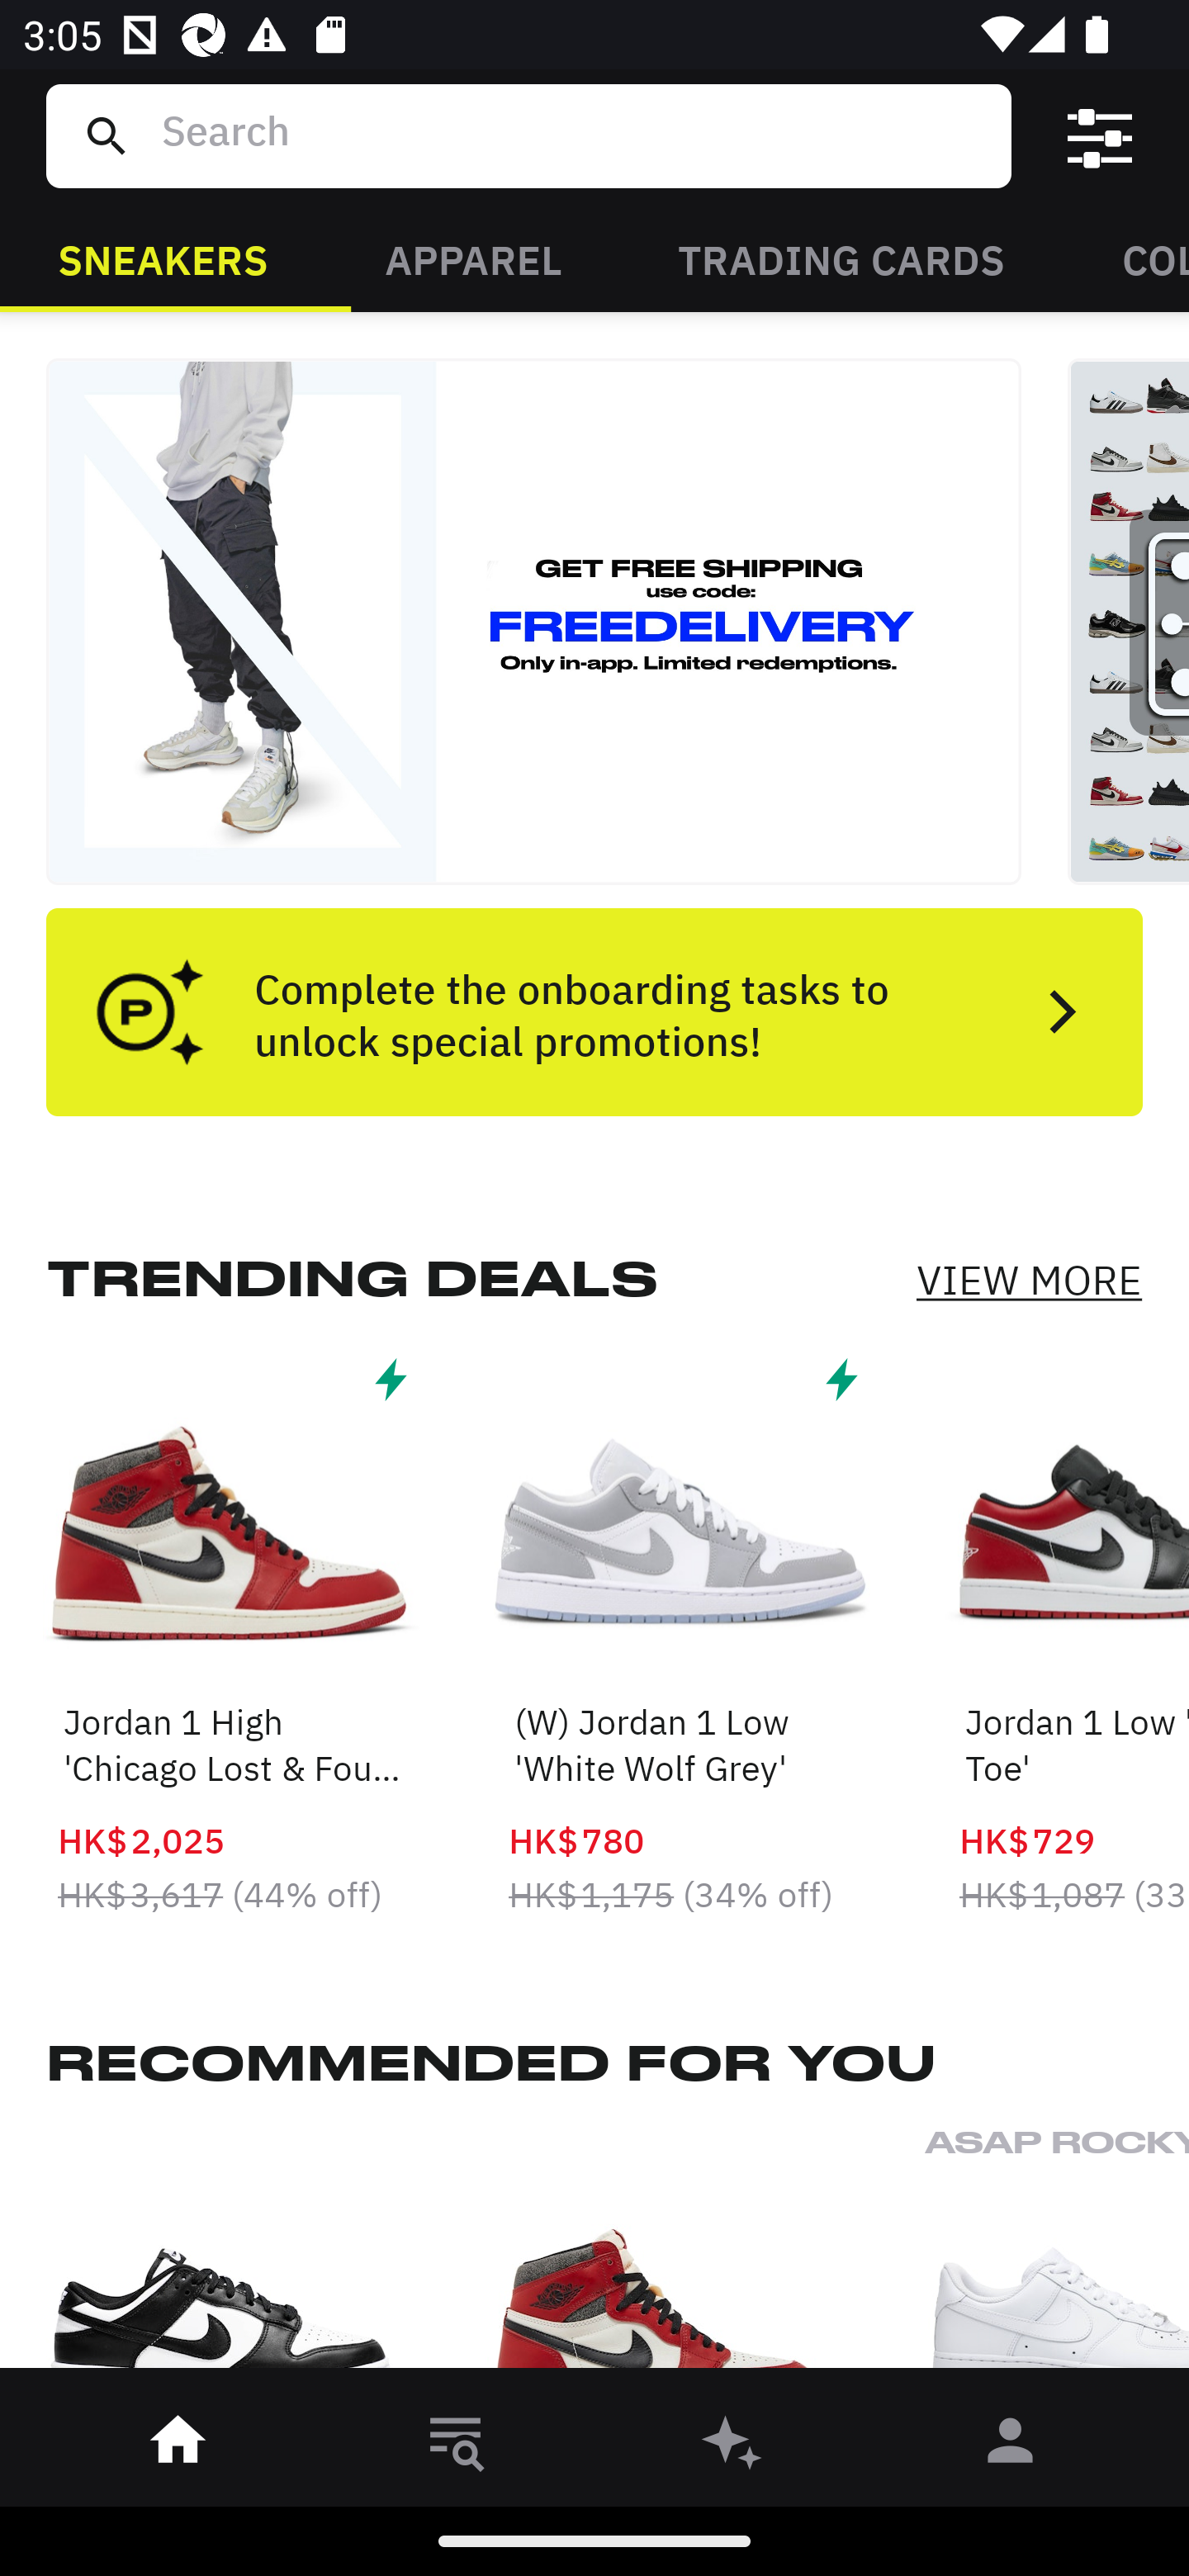 This screenshot has width=1189, height=2576. What do you see at coordinates (178, 2446) in the screenshot?
I see `󰋜` at bounding box center [178, 2446].